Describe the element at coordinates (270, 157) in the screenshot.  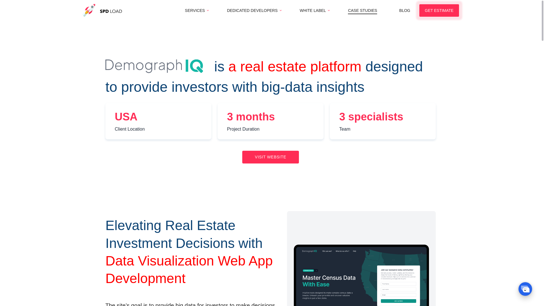
I see `VISIT WEBSITE` at that location.